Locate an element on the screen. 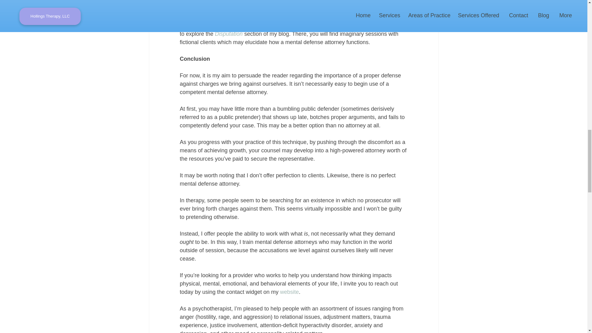 Image resolution: width=592 pixels, height=333 pixels. Disputation is located at coordinates (229, 34).